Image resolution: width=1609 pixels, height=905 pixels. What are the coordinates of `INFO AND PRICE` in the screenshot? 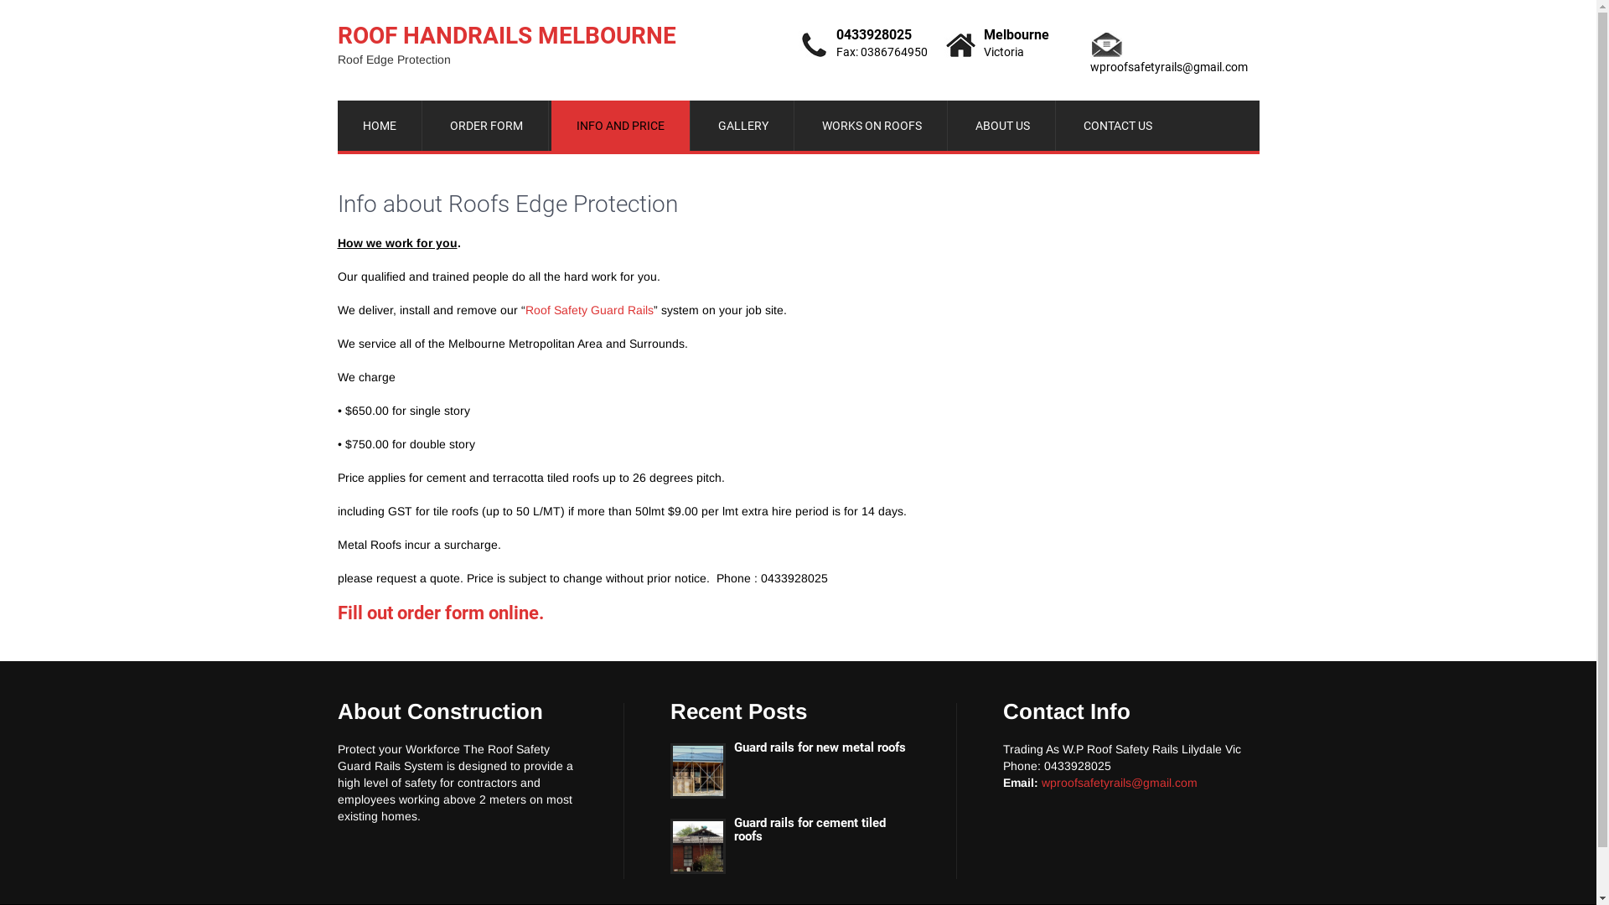 It's located at (621, 126).